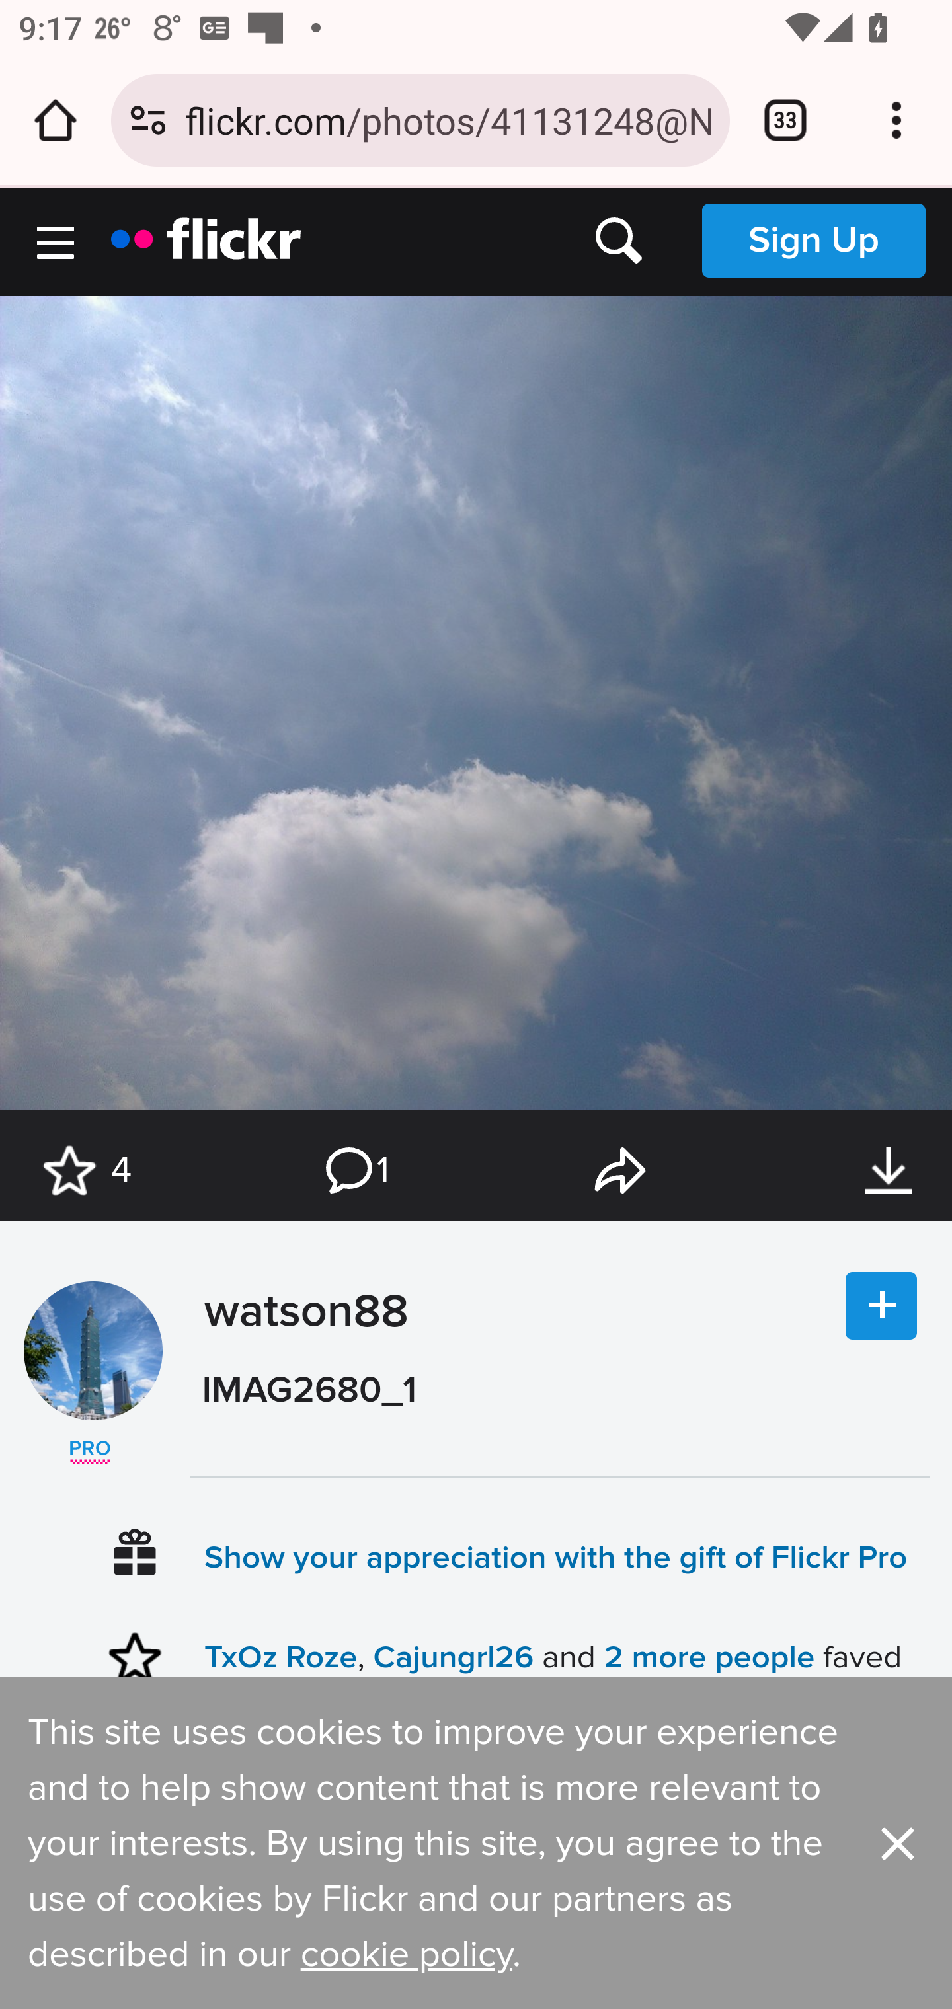  Describe the element at coordinates (93, 1351) in the screenshot. I see `watson88` at that location.